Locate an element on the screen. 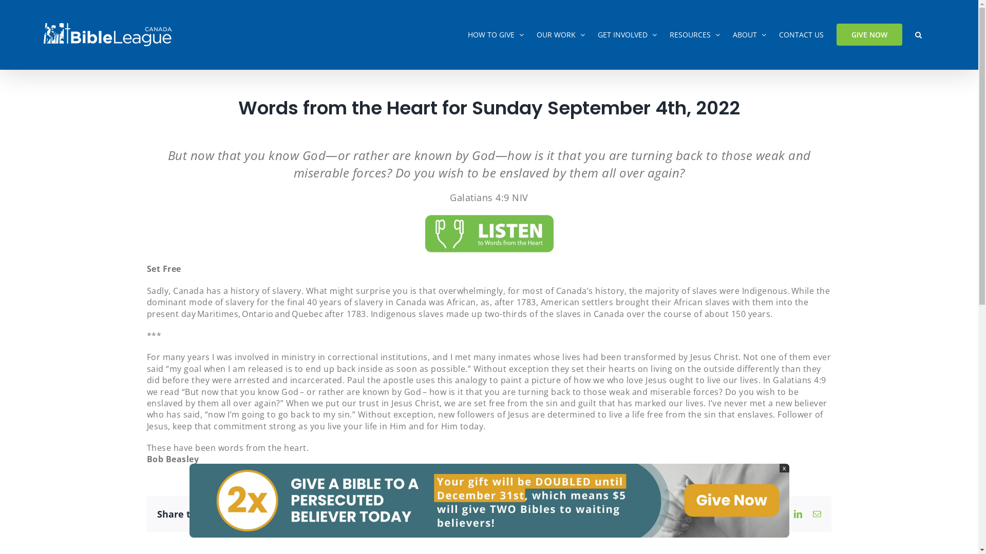  HOW TO GIVE is located at coordinates (496, 35).